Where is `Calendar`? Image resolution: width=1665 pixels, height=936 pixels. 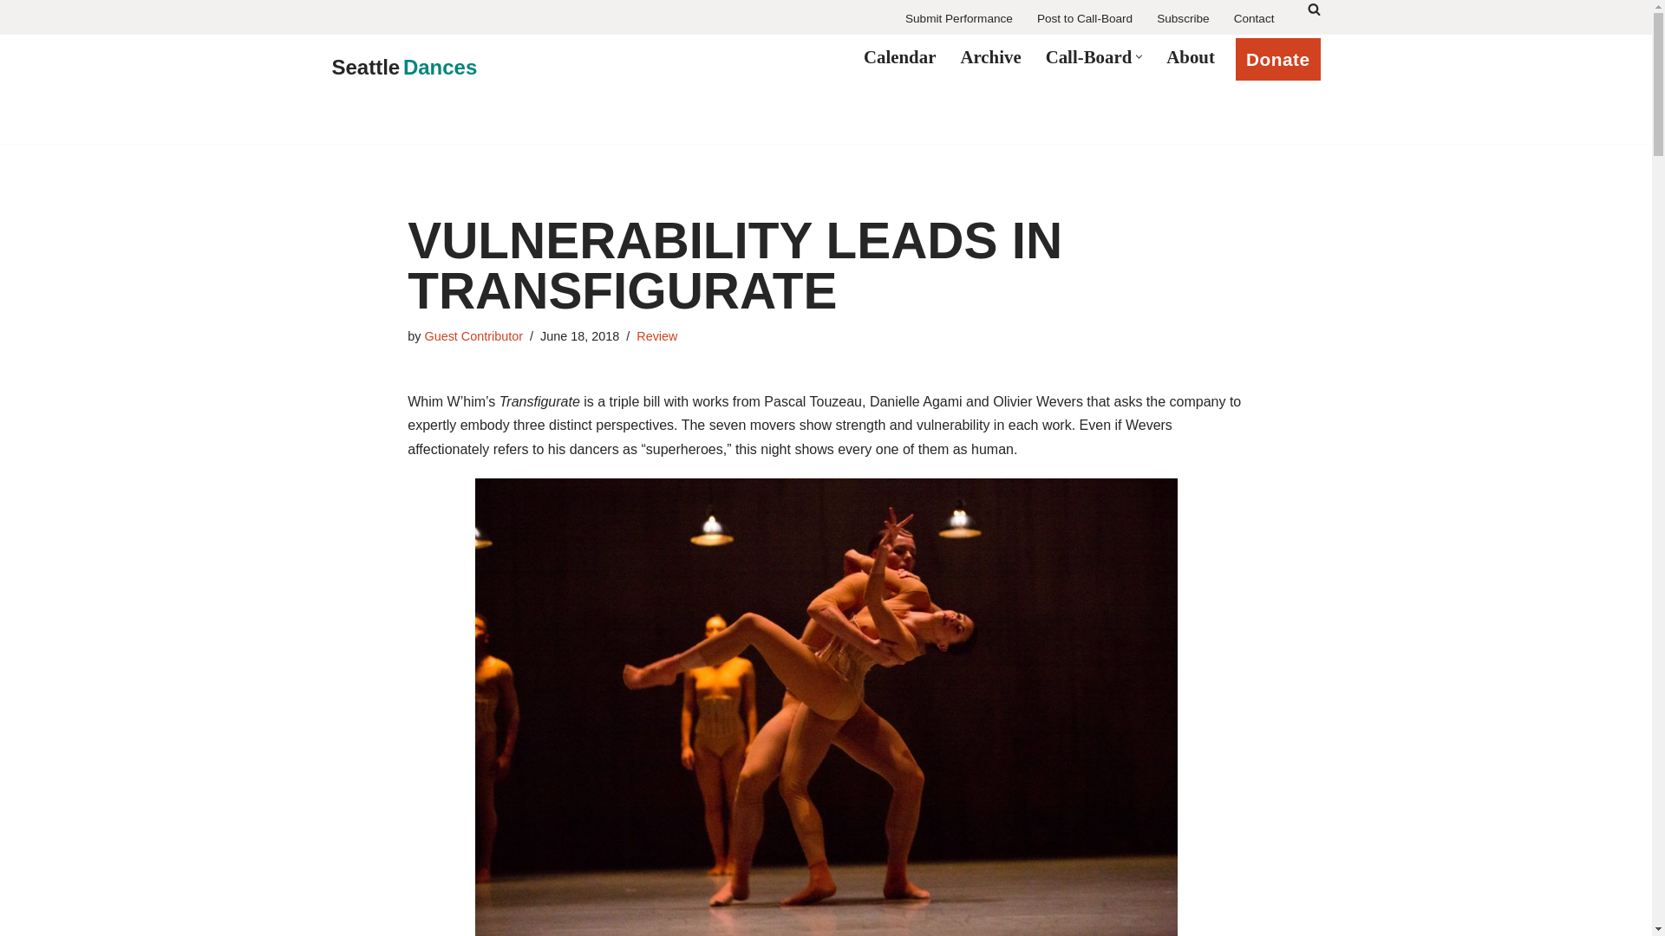
Calendar is located at coordinates (900, 55).